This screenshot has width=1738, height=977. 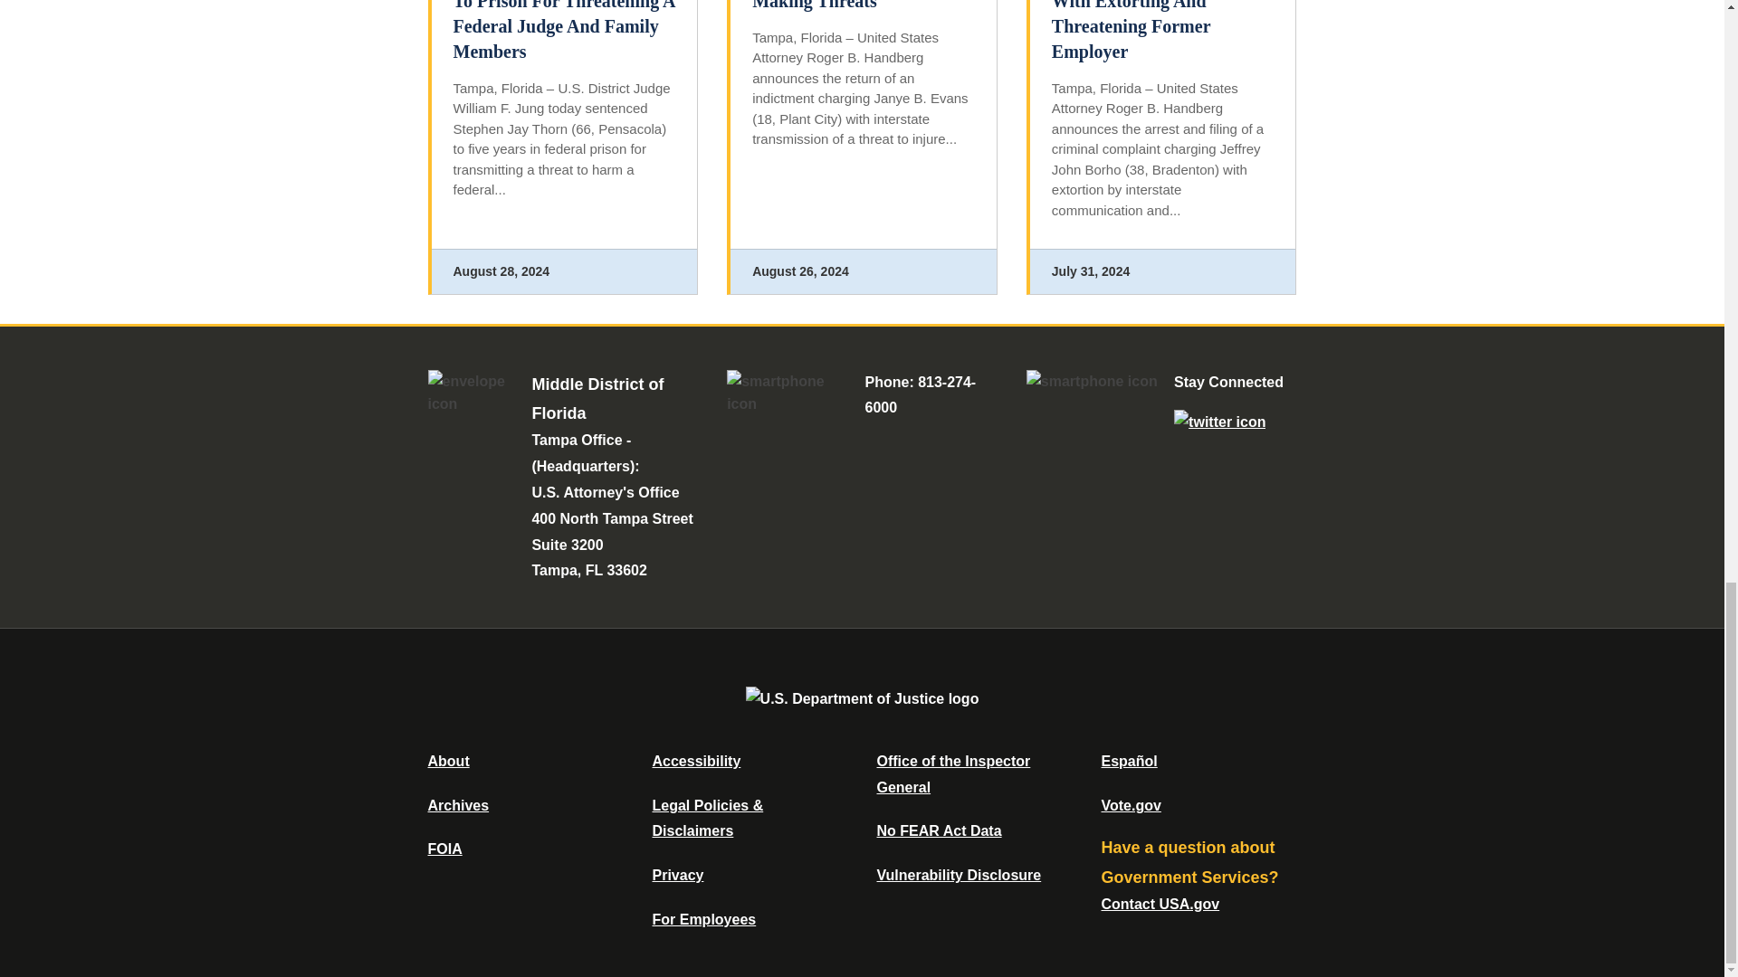 What do you see at coordinates (448, 760) in the screenshot?
I see `About DOJ` at bounding box center [448, 760].